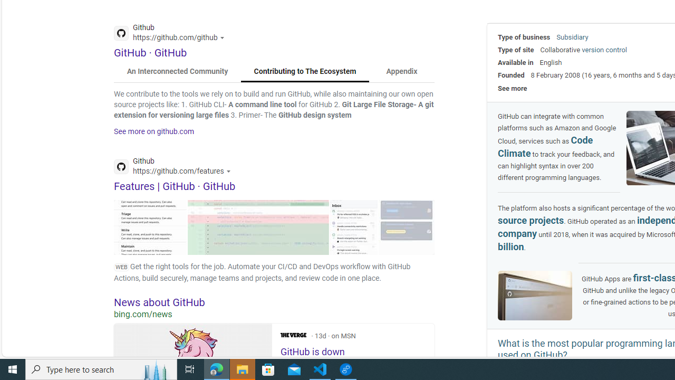 Image resolution: width=675 pixels, height=380 pixels. What do you see at coordinates (572, 37) in the screenshot?
I see `Subsidiary` at bounding box center [572, 37].